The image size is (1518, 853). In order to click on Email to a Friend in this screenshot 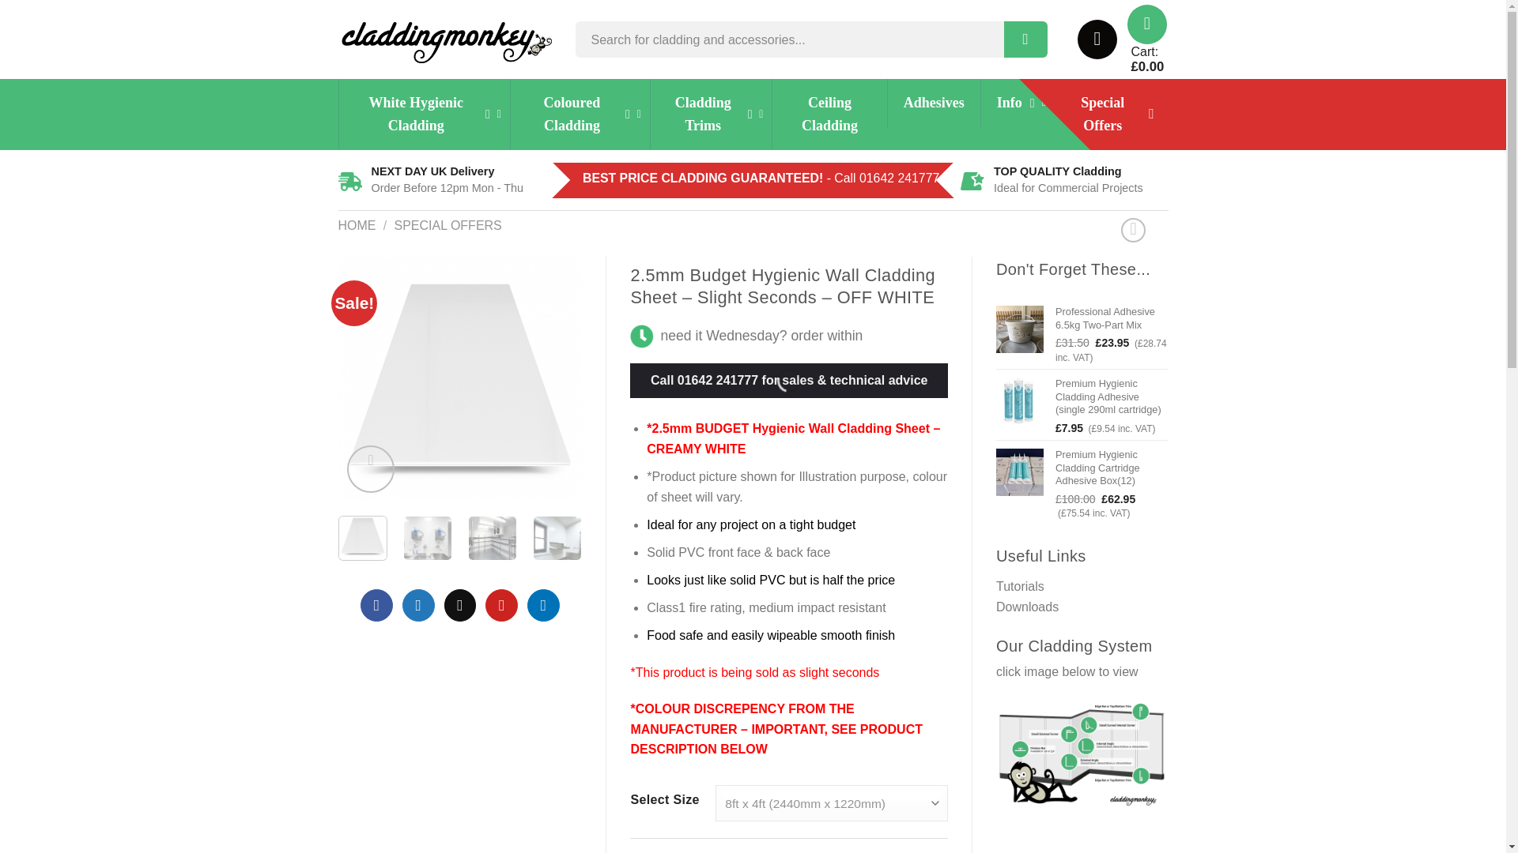, I will do `click(460, 605)`.